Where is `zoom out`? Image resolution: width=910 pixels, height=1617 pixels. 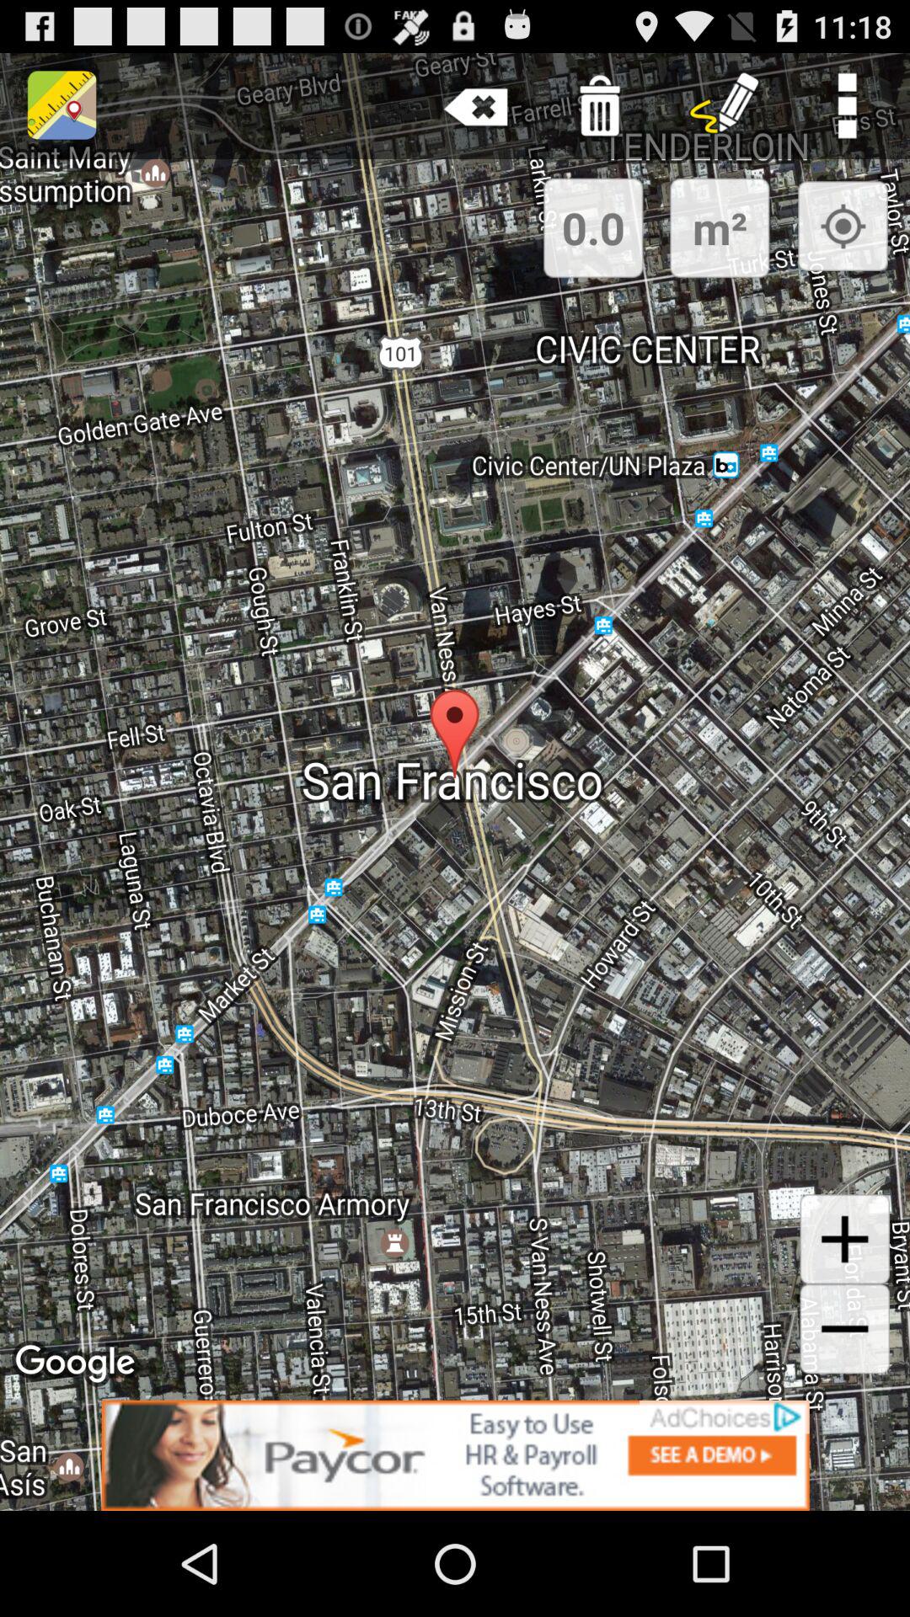 zoom out is located at coordinates (844, 1329).